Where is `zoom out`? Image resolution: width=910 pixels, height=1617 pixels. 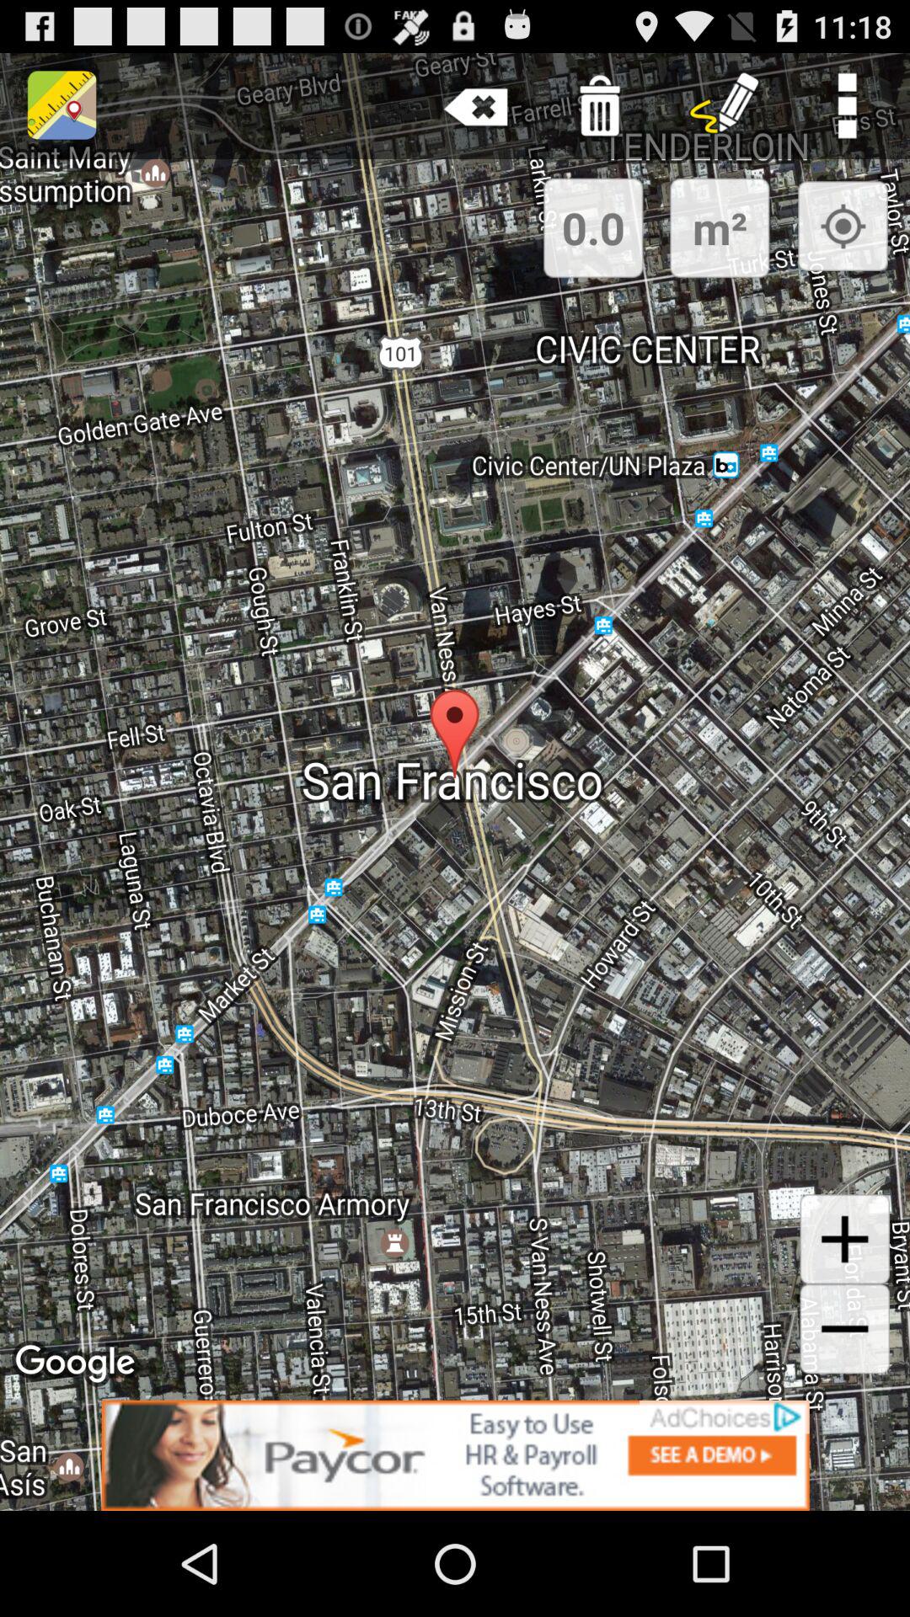 zoom out is located at coordinates (844, 1329).